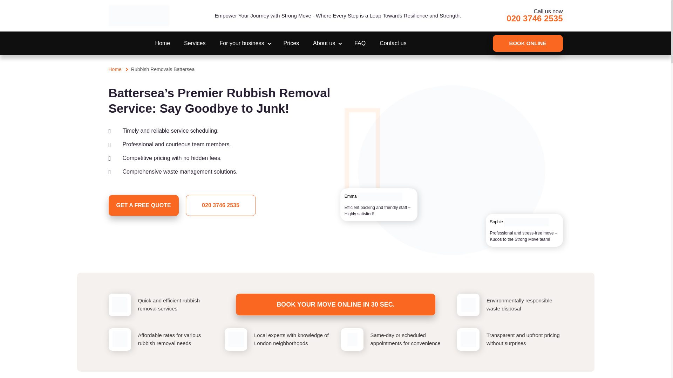  I want to click on 020 3746 2535, so click(535, 18).